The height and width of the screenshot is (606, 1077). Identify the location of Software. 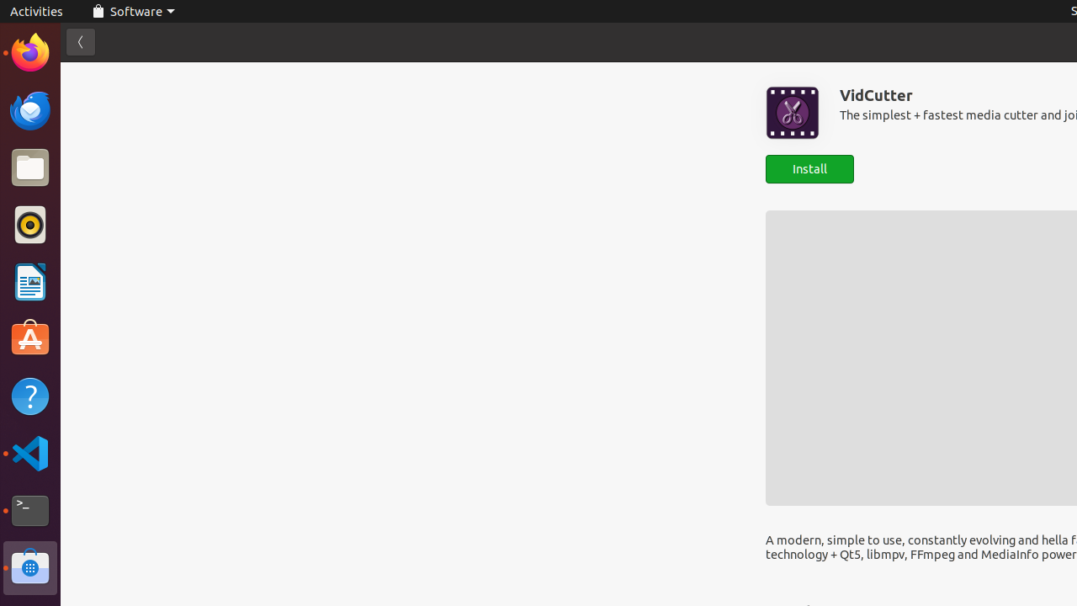
(133, 12).